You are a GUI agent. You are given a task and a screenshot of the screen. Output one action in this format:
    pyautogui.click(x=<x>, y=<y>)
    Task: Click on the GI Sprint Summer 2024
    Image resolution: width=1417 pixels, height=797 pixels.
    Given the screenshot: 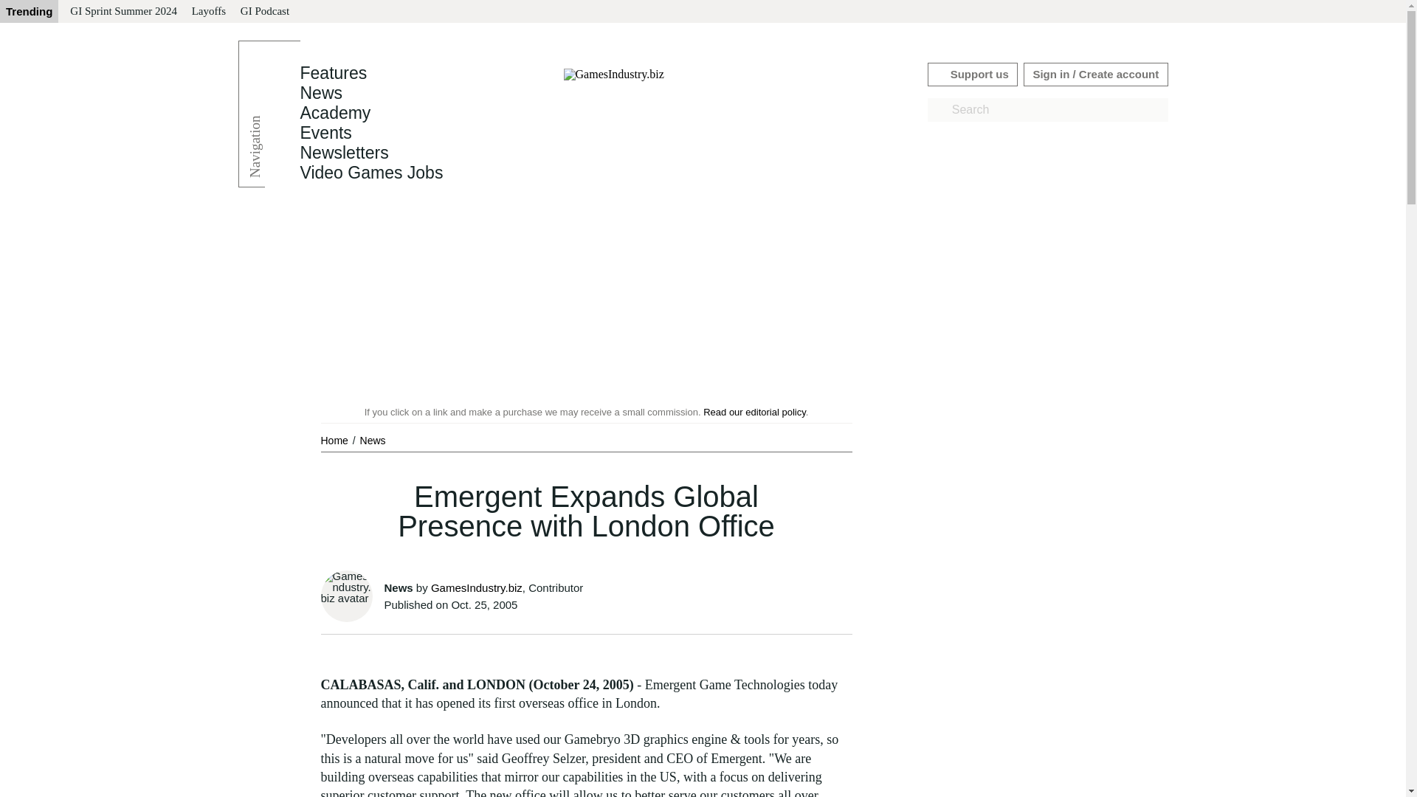 What is the action you would take?
    pyautogui.click(x=123, y=12)
    